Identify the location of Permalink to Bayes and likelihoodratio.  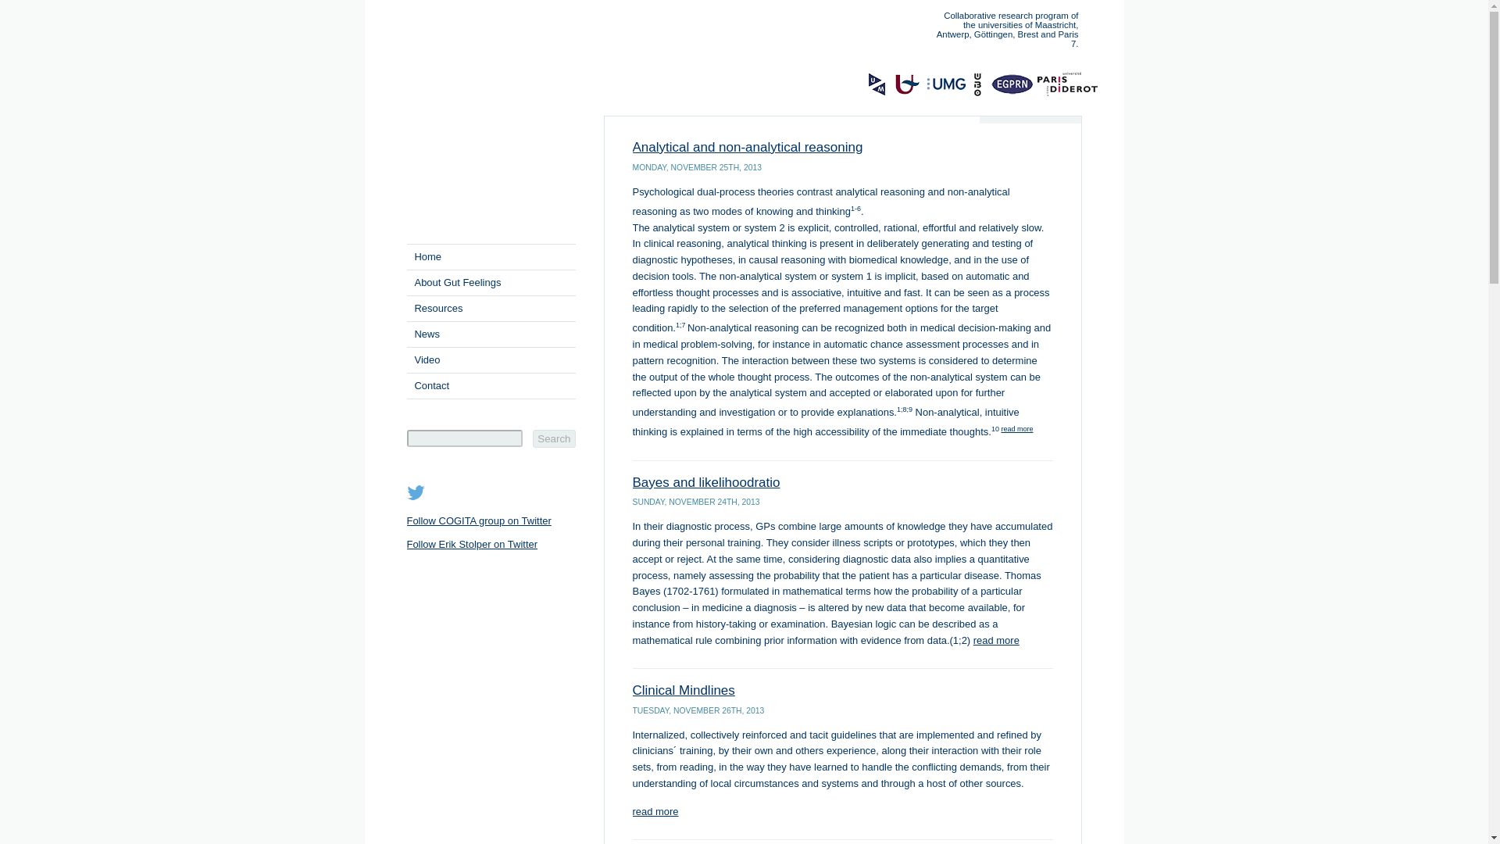
(706, 483).